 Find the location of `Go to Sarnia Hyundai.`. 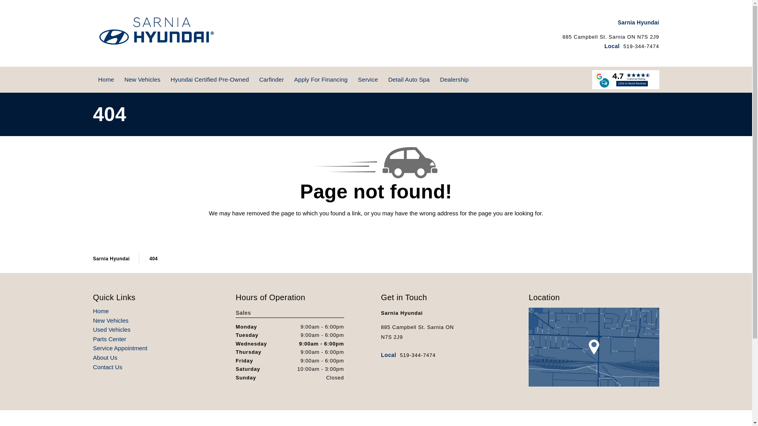

Go to Sarnia Hyundai. is located at coordinates (111, 259).